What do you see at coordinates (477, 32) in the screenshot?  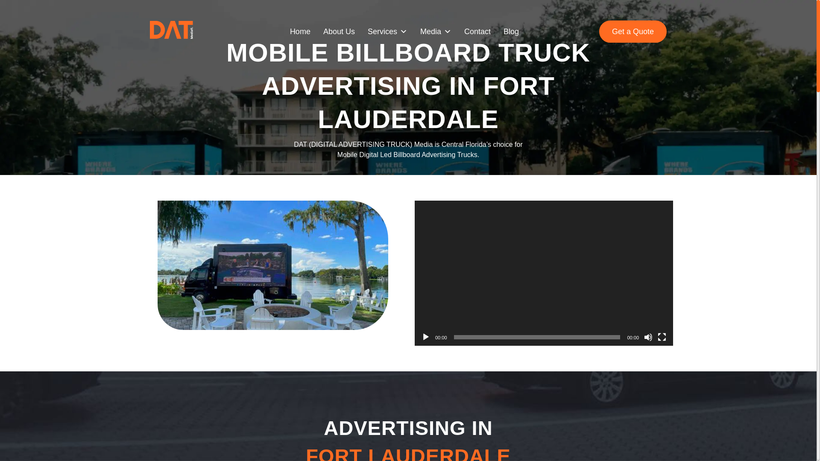 I see `Contact` at bounding box center [477, 32].